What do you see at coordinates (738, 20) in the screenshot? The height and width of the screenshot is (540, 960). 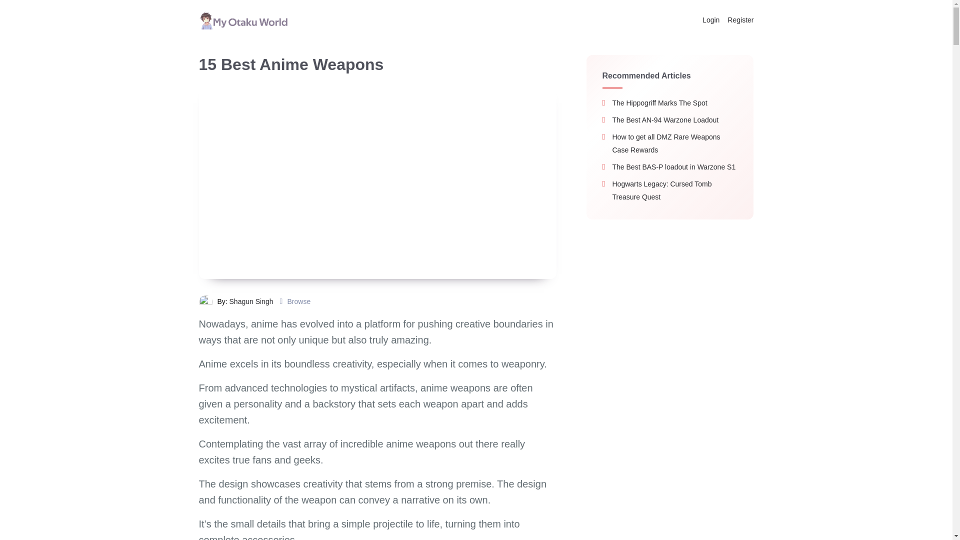 I see `Register` at bounding box center [738, 20].